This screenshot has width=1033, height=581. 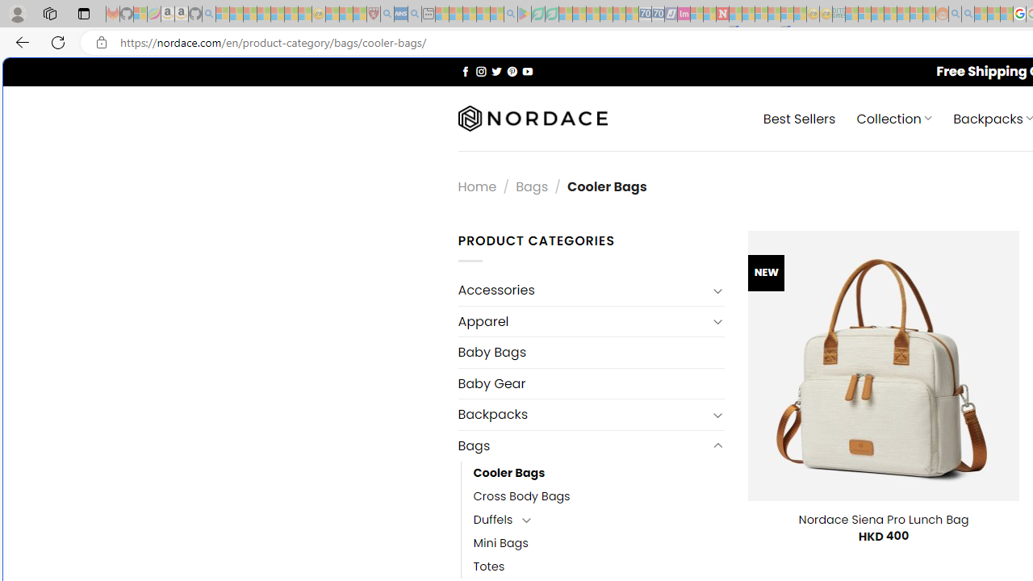 What do you see at coordinates (583, 290) in the screenshot?
I see `Accessories` at bounding box center [583, 290].